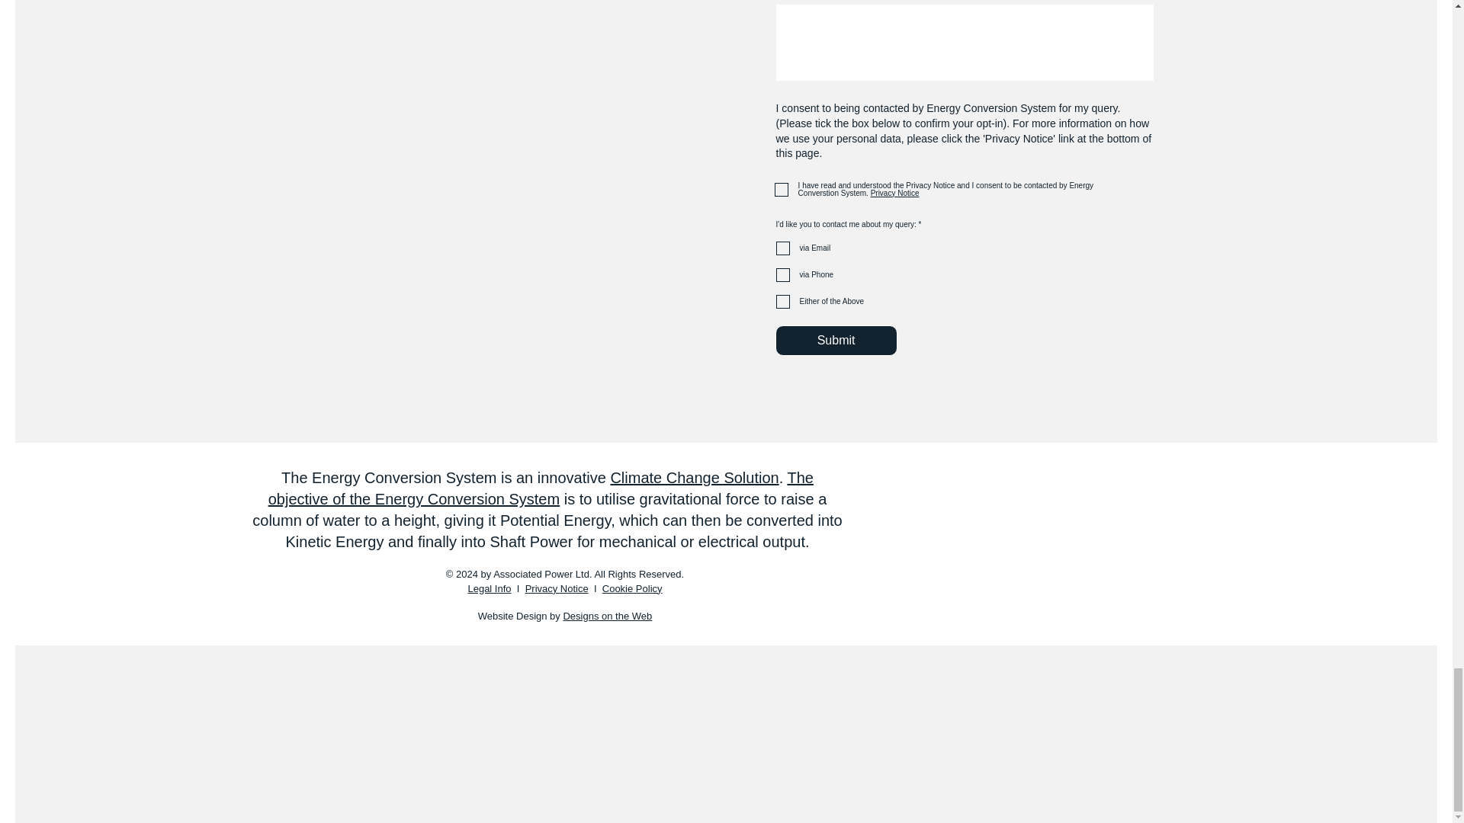 The image size is (1464, 823). Describe the element at coordinates (557, 588) in the screenshot. I see `Privacy Notice` at that location.